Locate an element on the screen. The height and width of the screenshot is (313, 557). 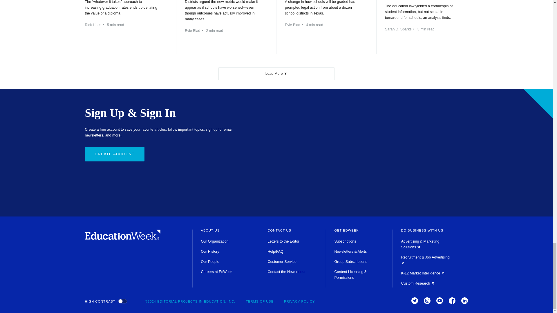
Homepage is located at coordinates (122, 238).